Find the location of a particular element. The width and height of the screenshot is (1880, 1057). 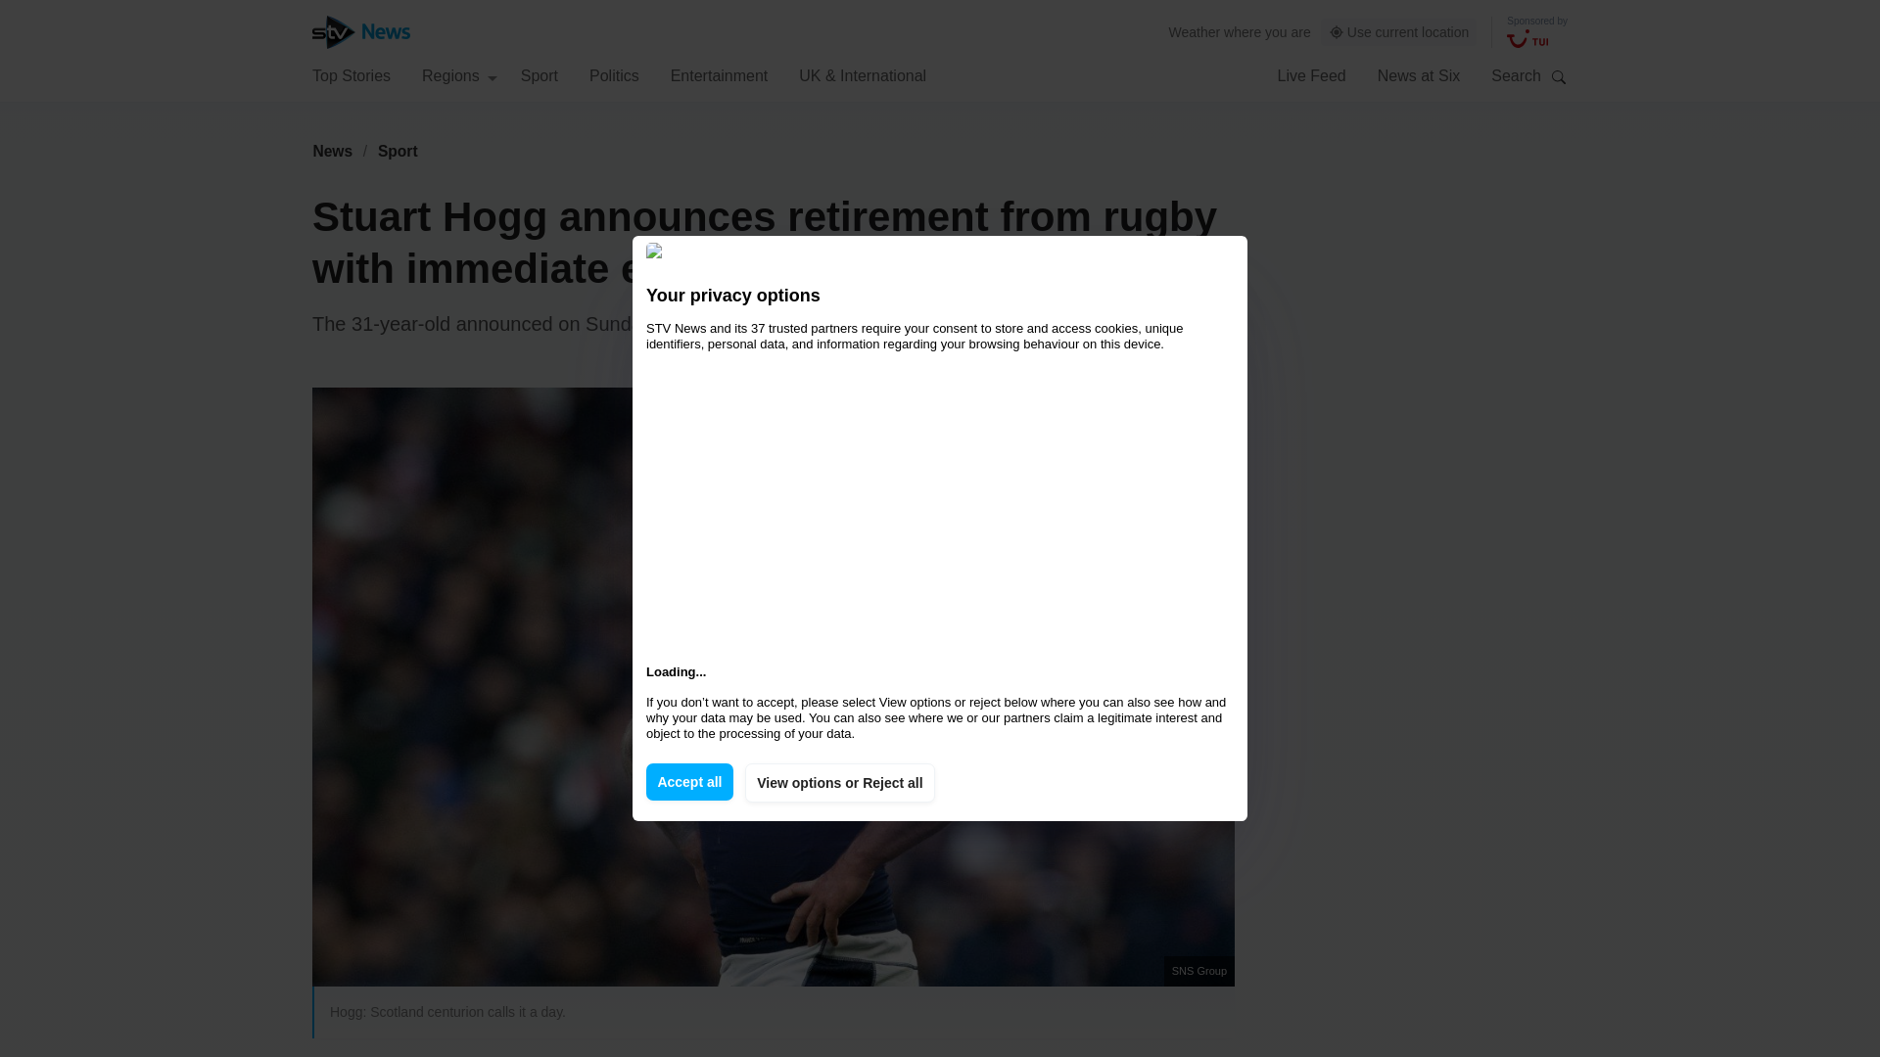

Use current location is located at coordinates (1399, 32).